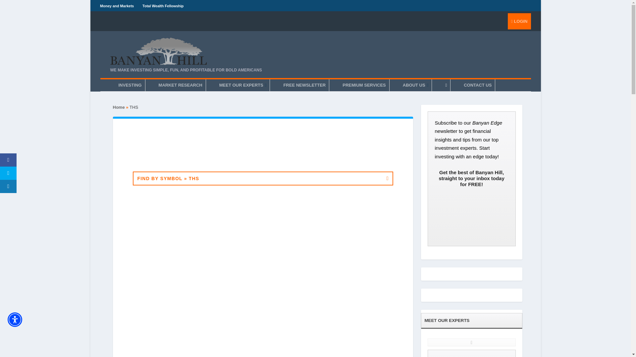  Describe the element at coordinates (364, 85) in the screenshot. I see `PREMIUM SERVICES` at that location.